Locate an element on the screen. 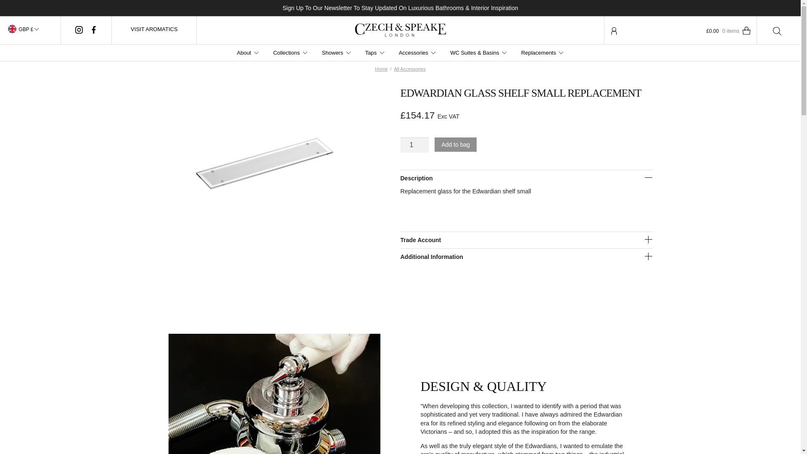  Replacement Edwardian Glass Shelf 460mm is located at coordinates (265, 164).